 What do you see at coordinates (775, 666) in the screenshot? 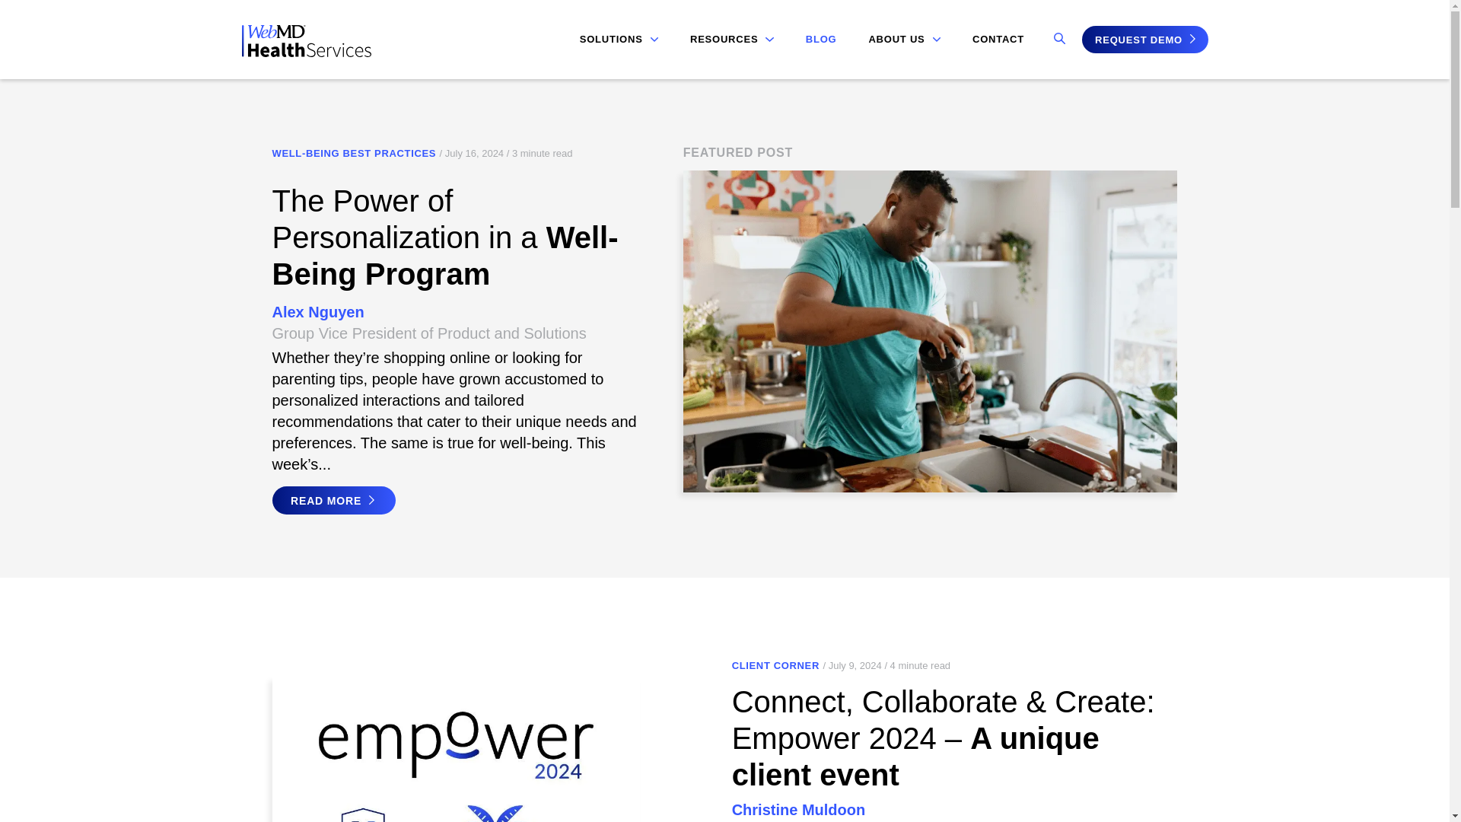
I see `CLIENT CORNER` at bounding box center [775, 666].